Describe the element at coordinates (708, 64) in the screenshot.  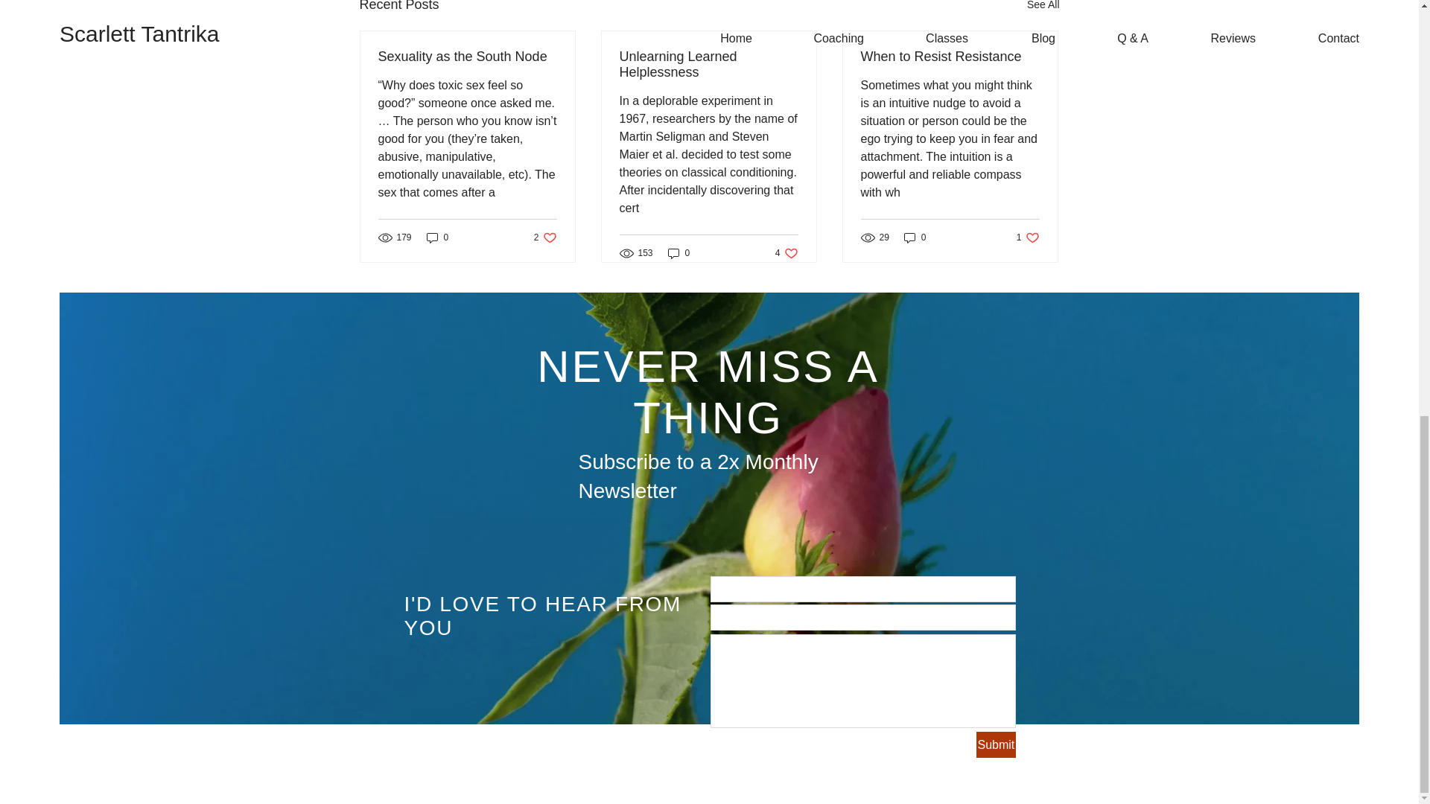
I see `When to Resist Resistance` at that location.